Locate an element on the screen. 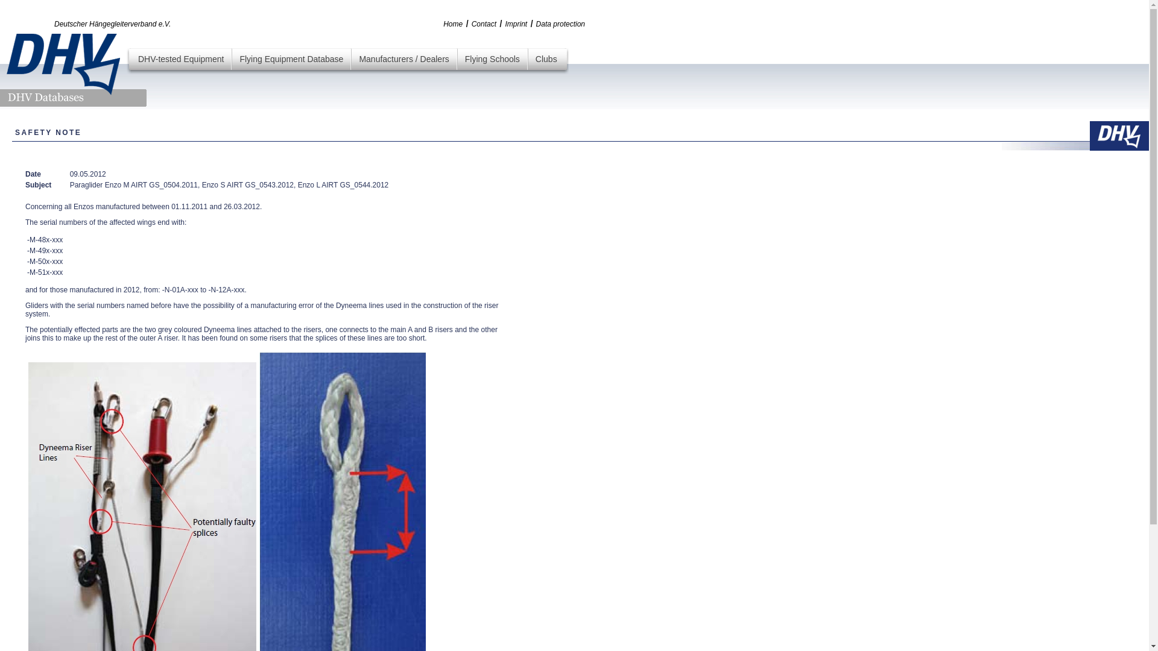 This screenshot has width=1158, height=651. Flying Schools is located at coordinates (492, 58).